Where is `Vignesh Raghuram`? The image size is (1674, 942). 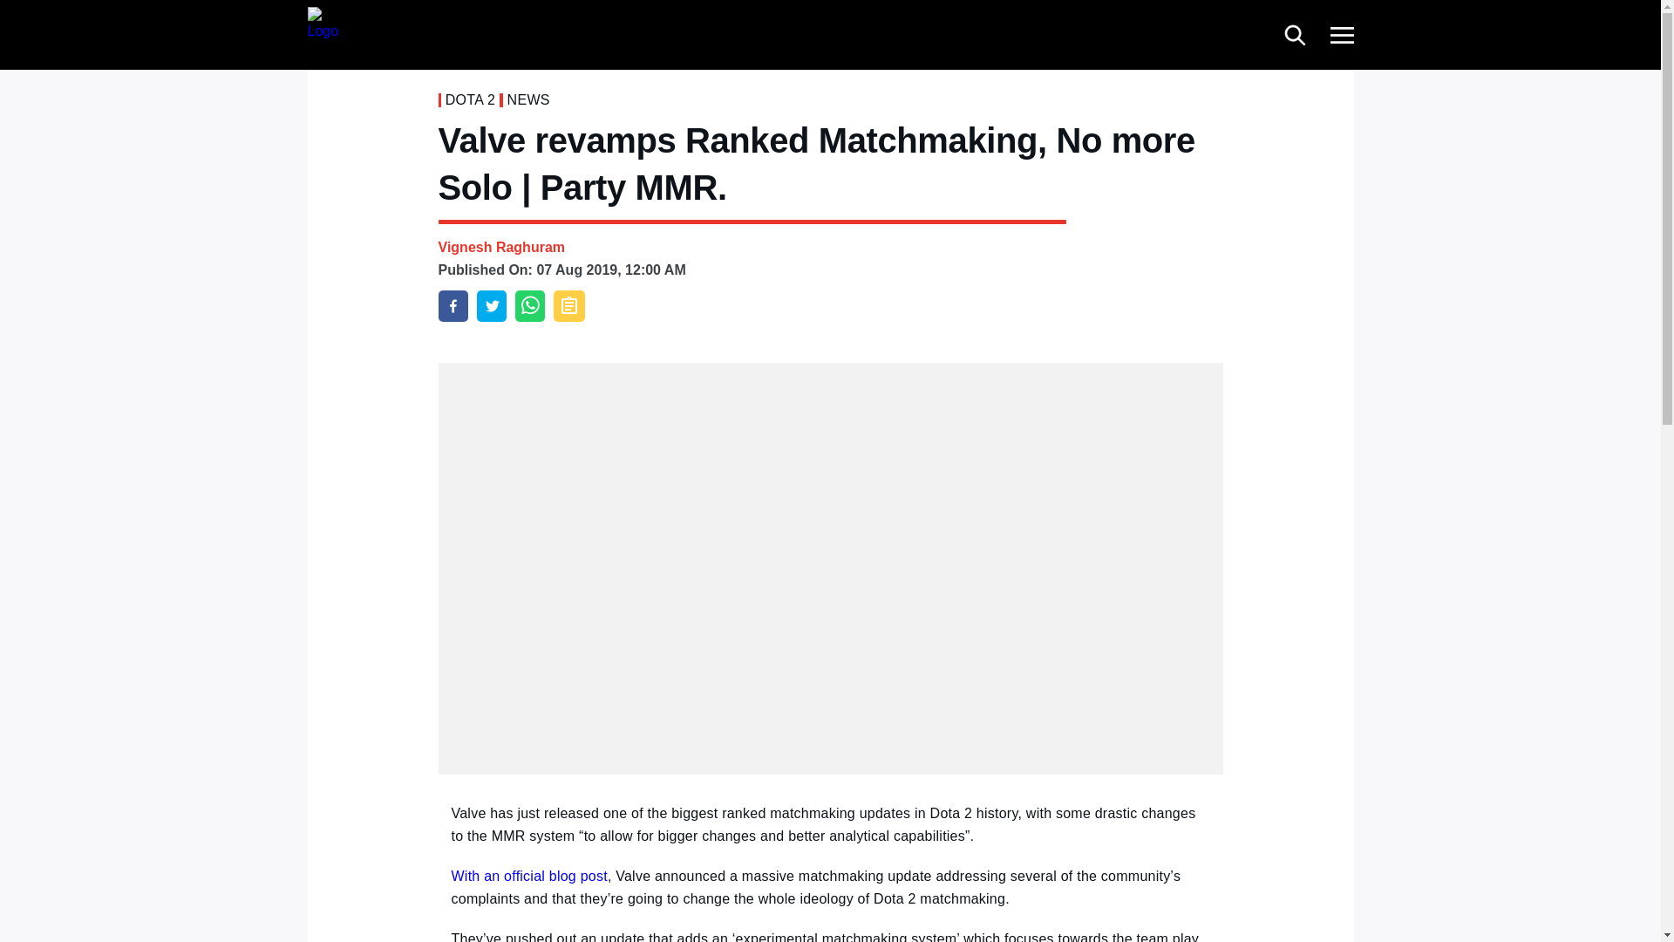 Vignesh Raghuram is located at coordinates (500, 247).